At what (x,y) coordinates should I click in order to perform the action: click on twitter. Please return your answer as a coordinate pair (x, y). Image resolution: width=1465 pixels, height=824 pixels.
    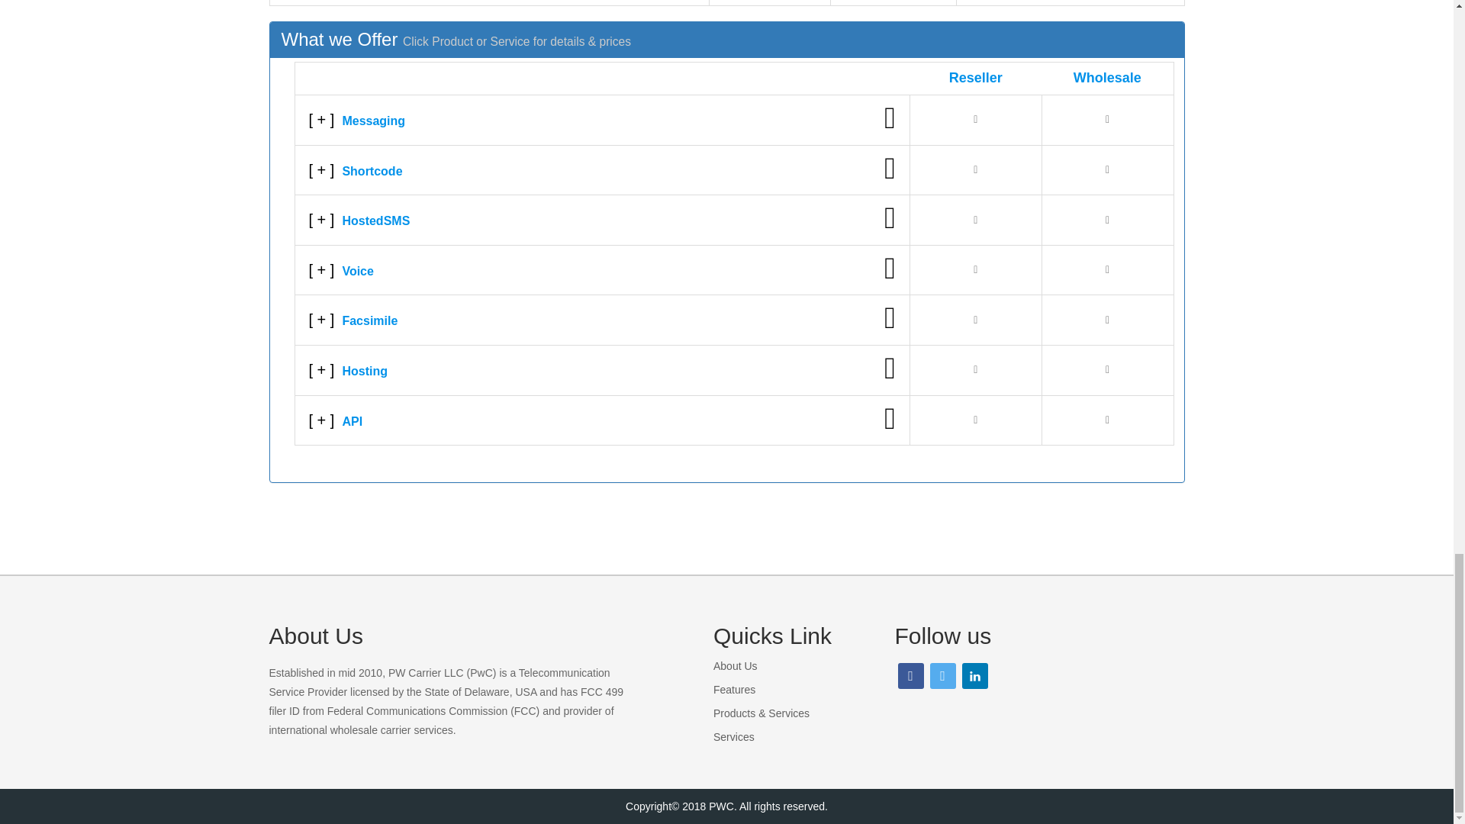
    Looking at the image, I should click on (942, 674).